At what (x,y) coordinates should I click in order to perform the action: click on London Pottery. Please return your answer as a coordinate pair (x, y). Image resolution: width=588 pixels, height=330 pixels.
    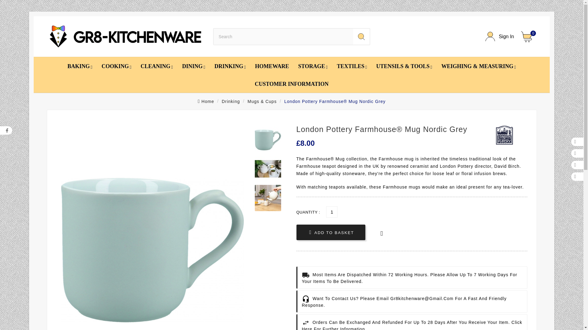
    Looking at the image, I should click on (504, 135).